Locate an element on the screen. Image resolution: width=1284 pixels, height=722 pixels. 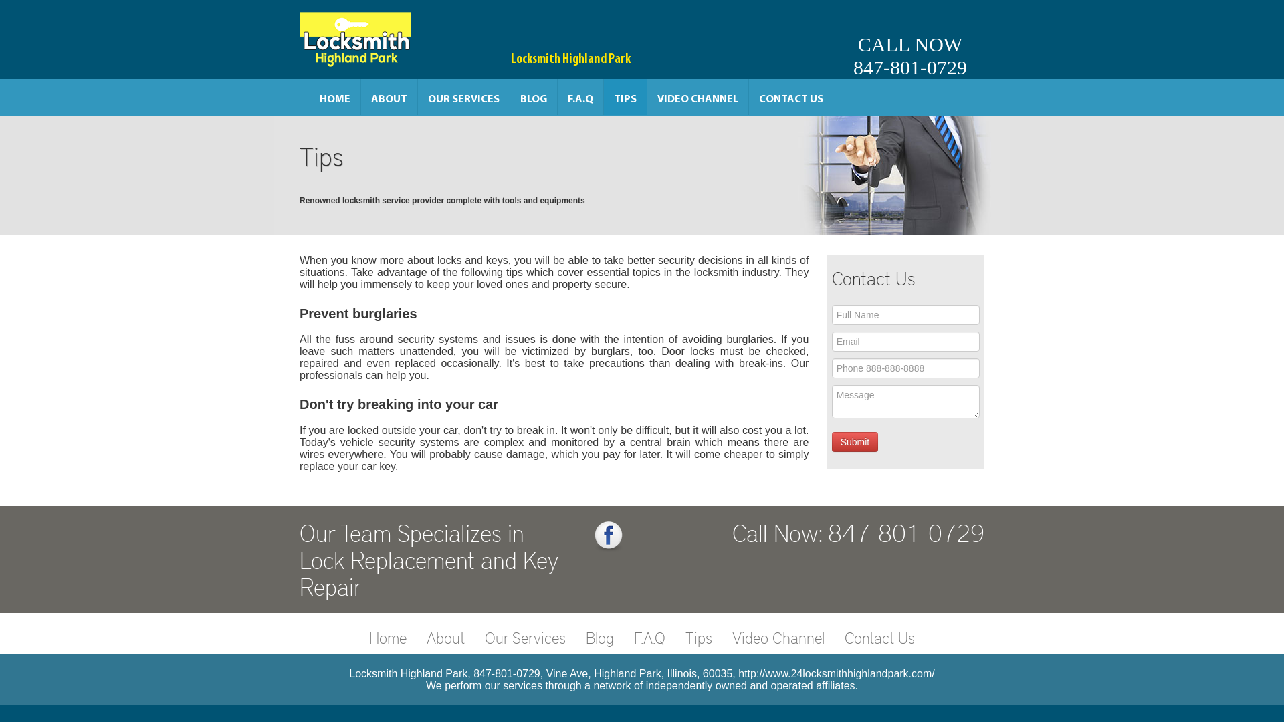
Contact Us is located at coordinates (880, 637).